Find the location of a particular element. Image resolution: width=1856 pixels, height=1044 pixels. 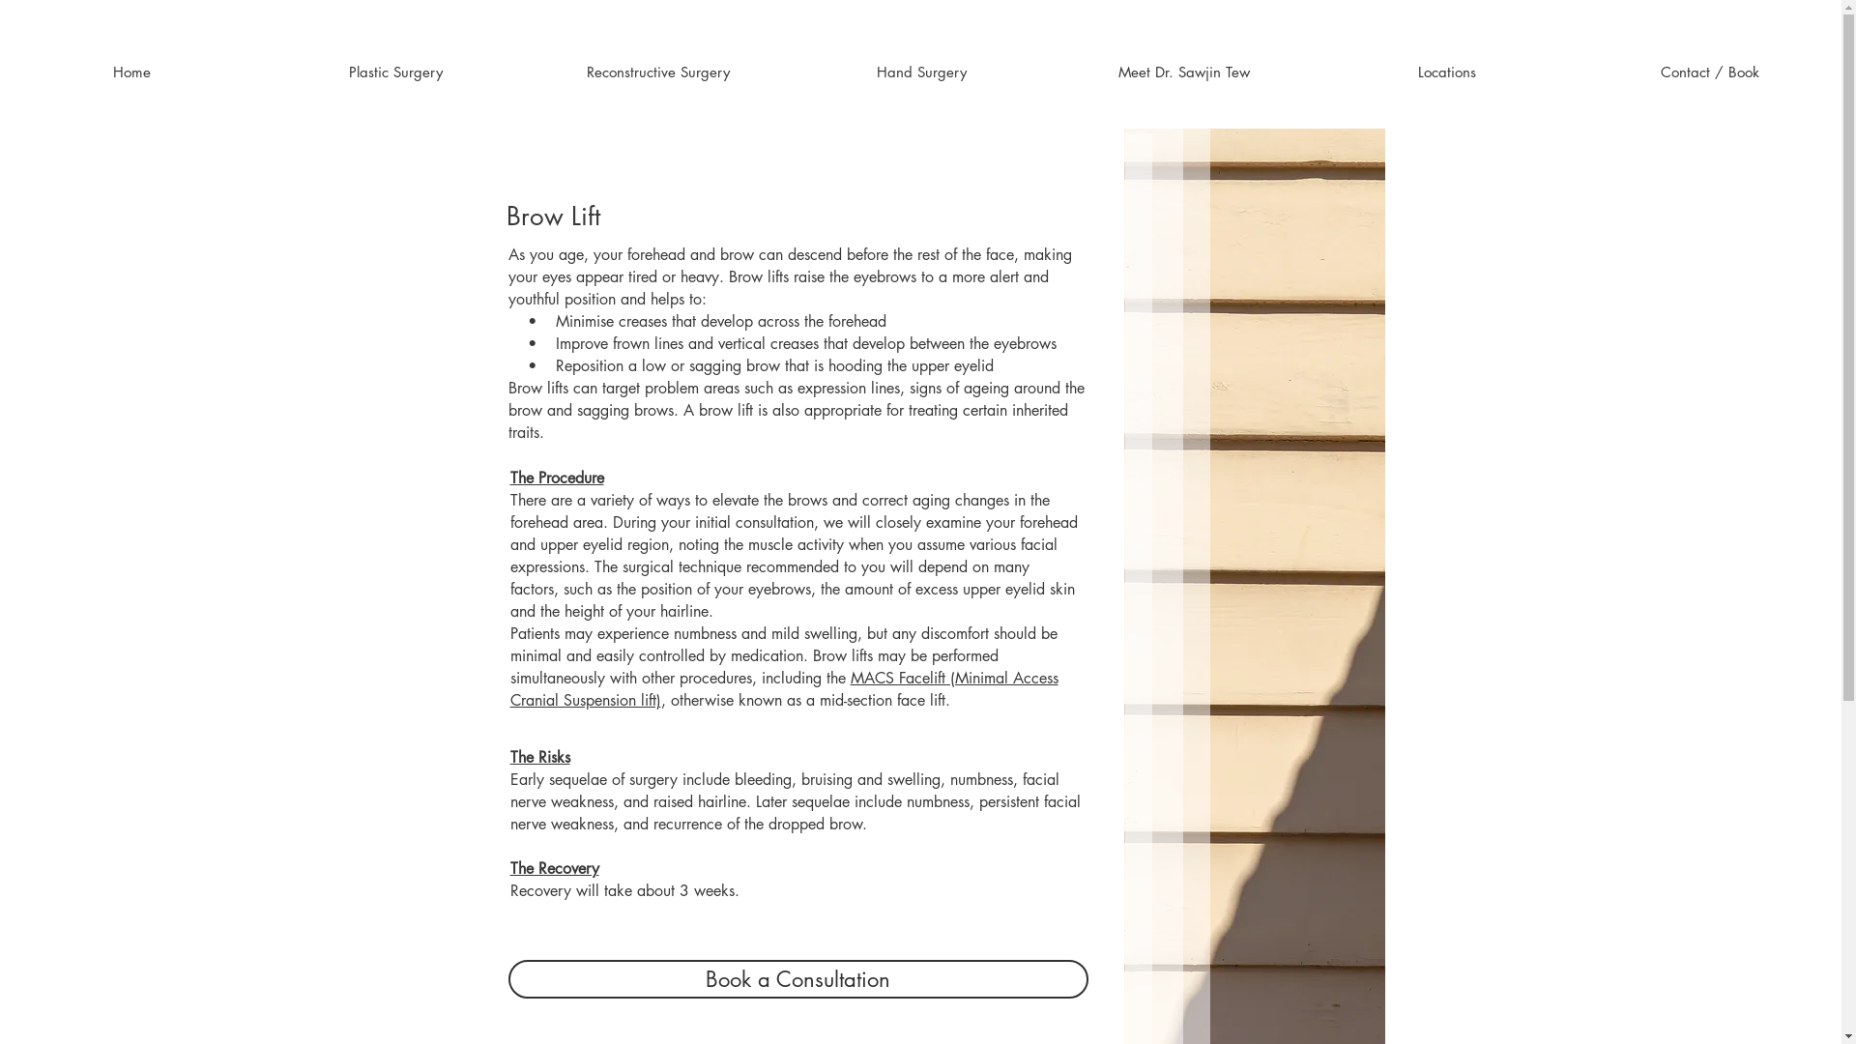

Contact / Book is located at coordinates (1710, 72).